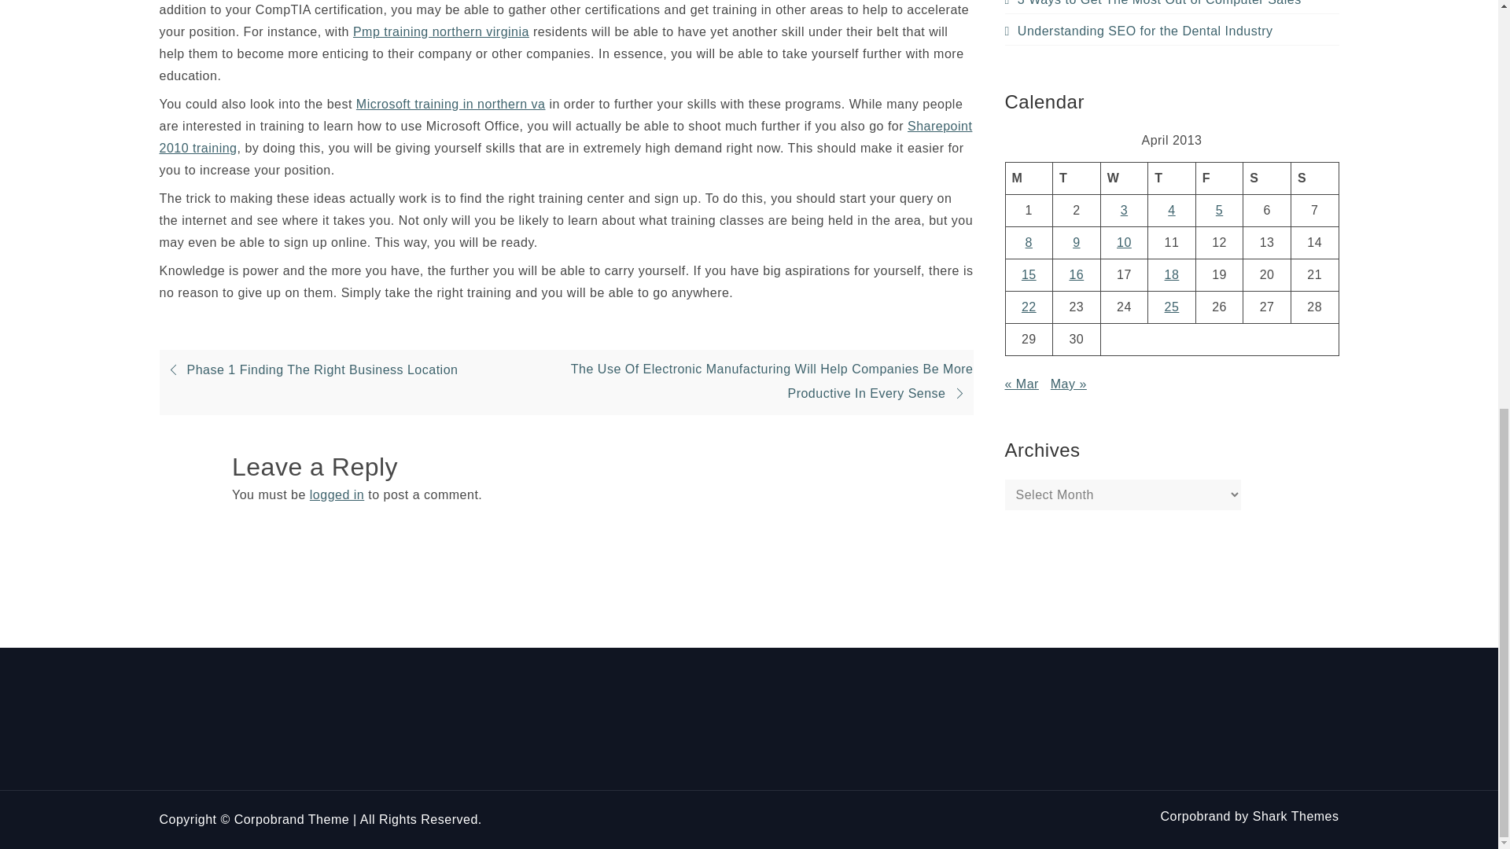 This screenshot has width=1510, height=849. I want to click on Friday, so click(1219, 178).